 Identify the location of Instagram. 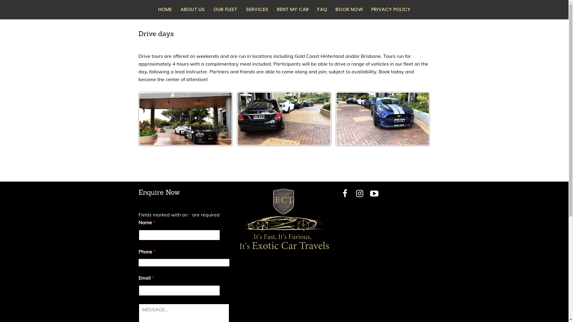
(360, 193).